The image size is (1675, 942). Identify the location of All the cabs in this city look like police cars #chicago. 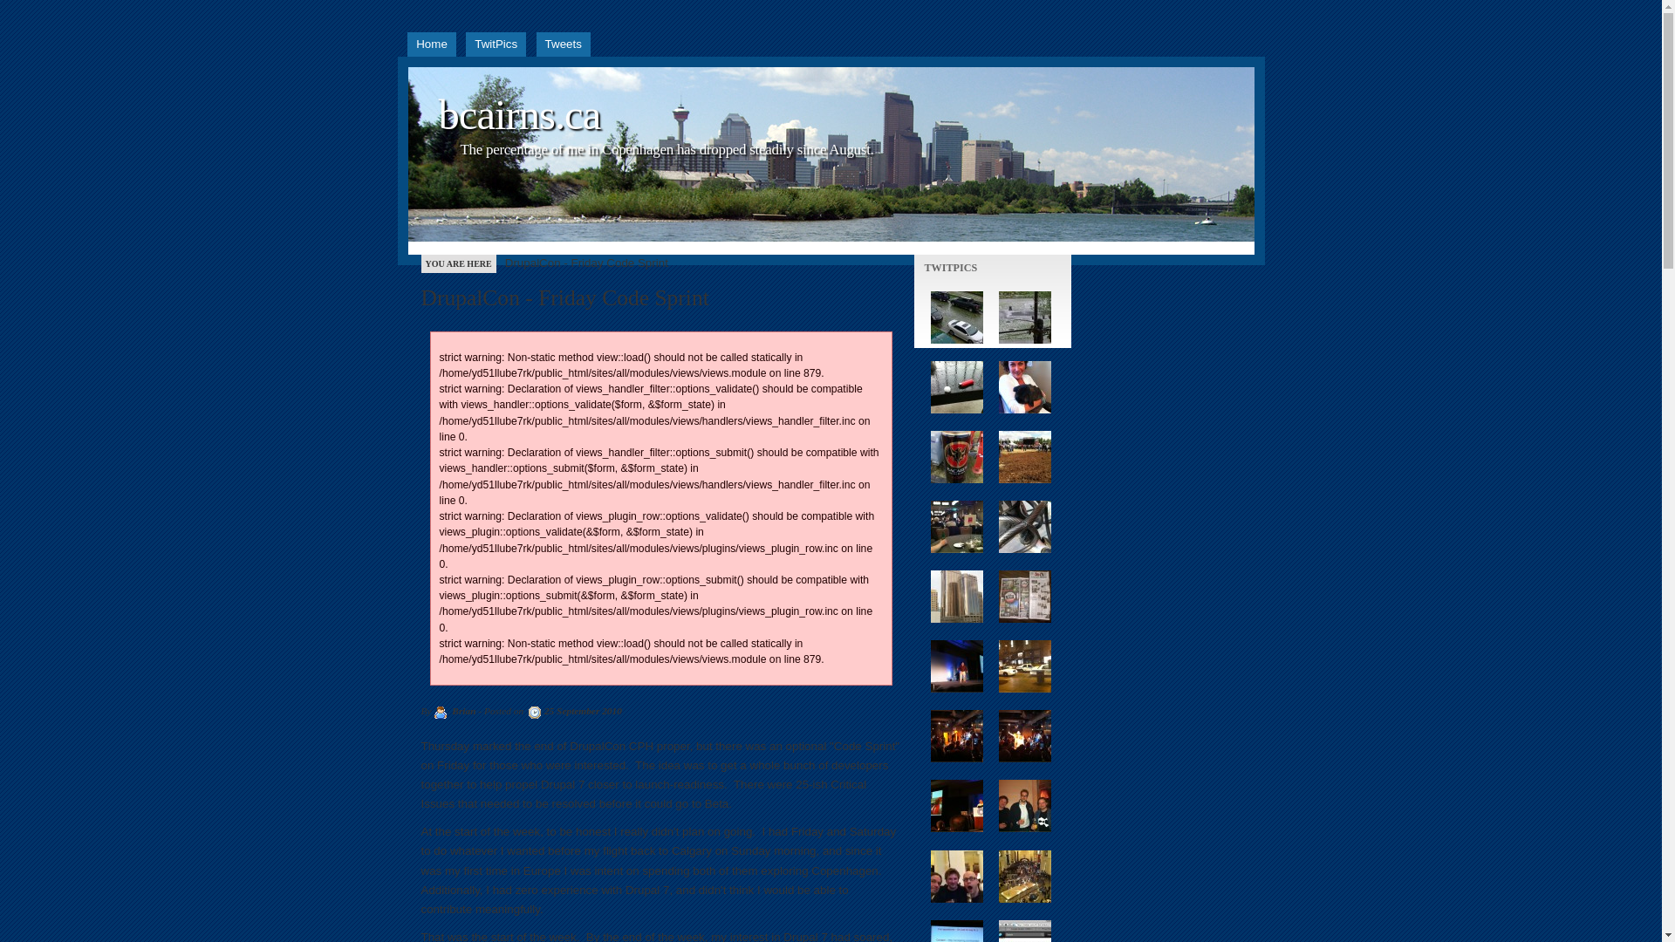
(1024, 666).